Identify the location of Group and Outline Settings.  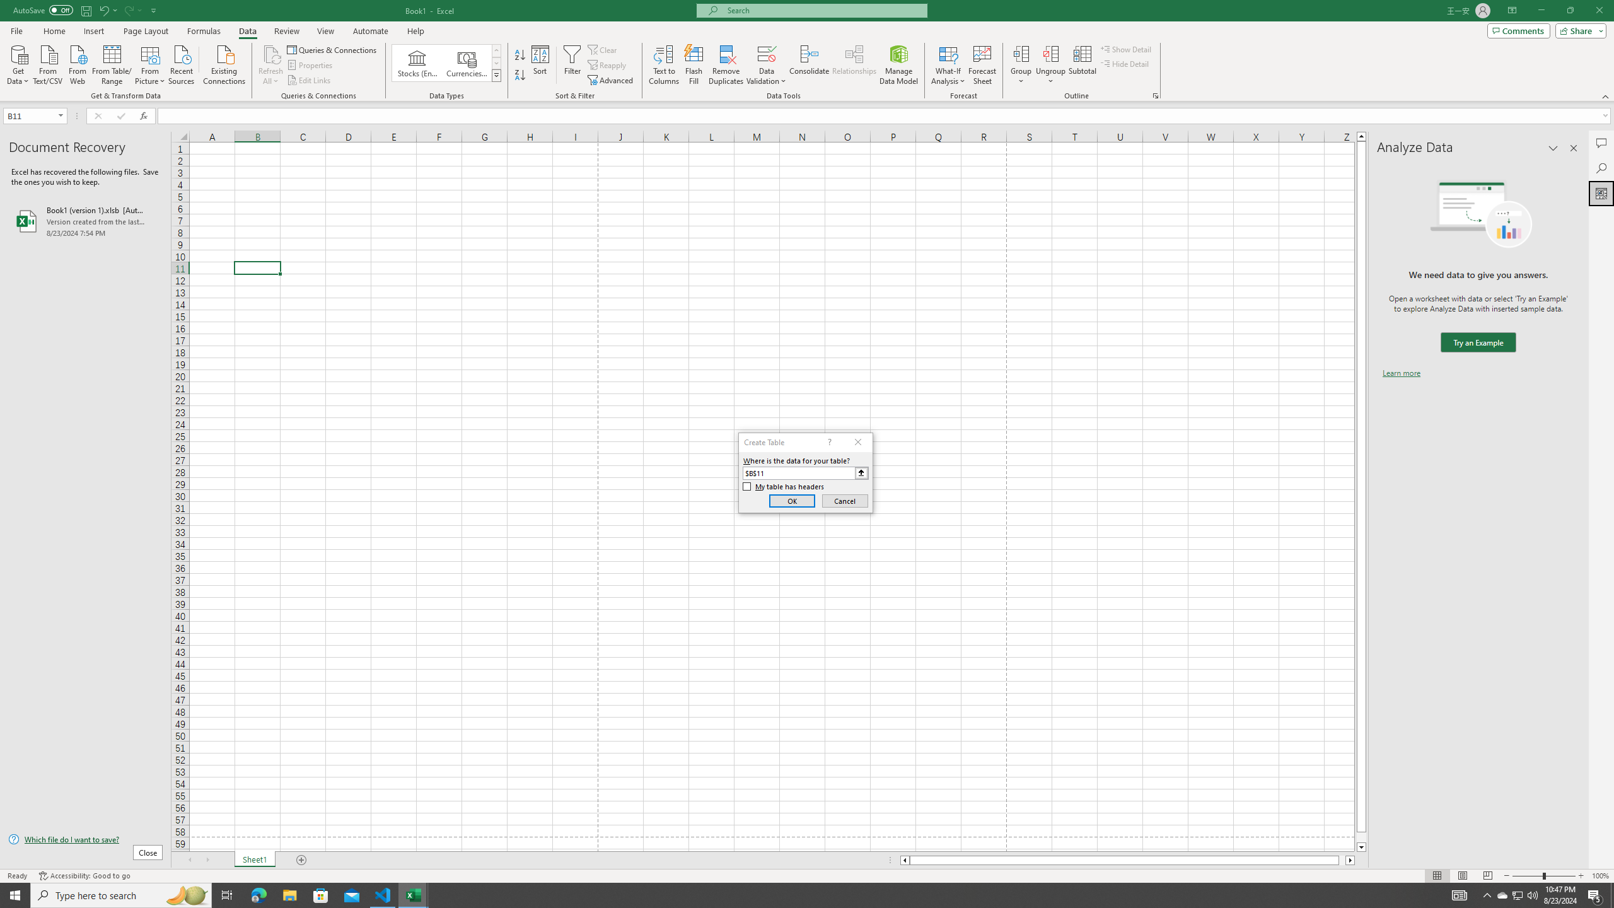
(1155, 96).